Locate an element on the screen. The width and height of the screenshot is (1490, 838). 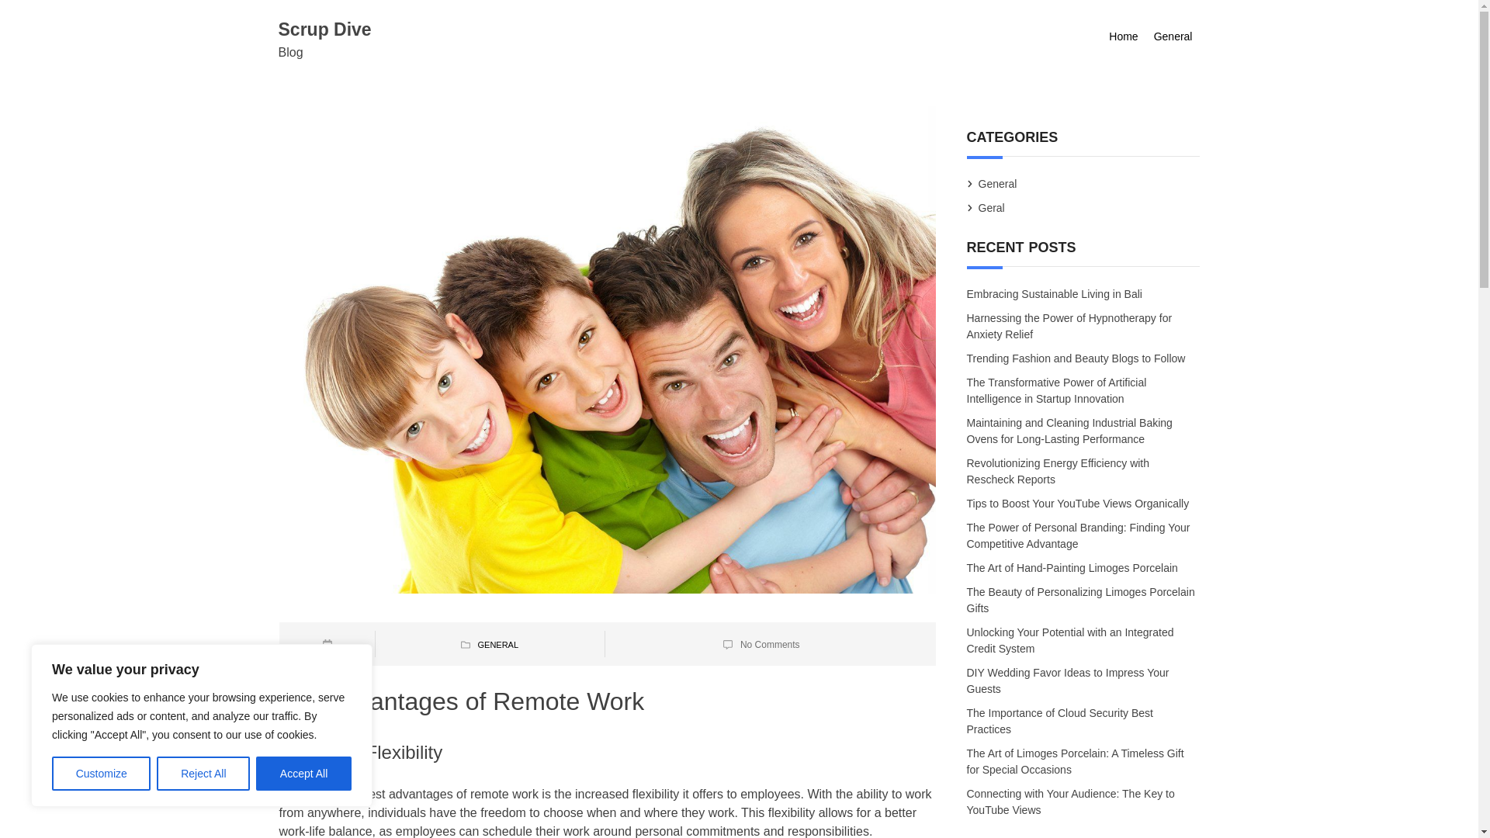
Revolutionizing Energy Efficiency with Rescheck Reports is located at coordinates (1059, 471).